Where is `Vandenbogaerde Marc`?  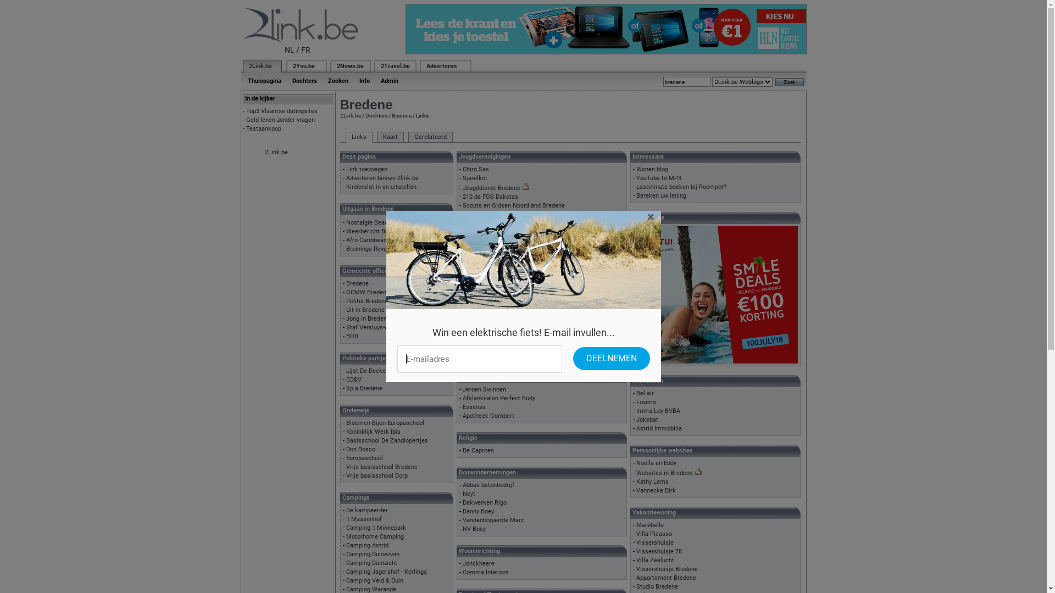 Vandenbogaerde Marc is located at coordinates (493, 521).